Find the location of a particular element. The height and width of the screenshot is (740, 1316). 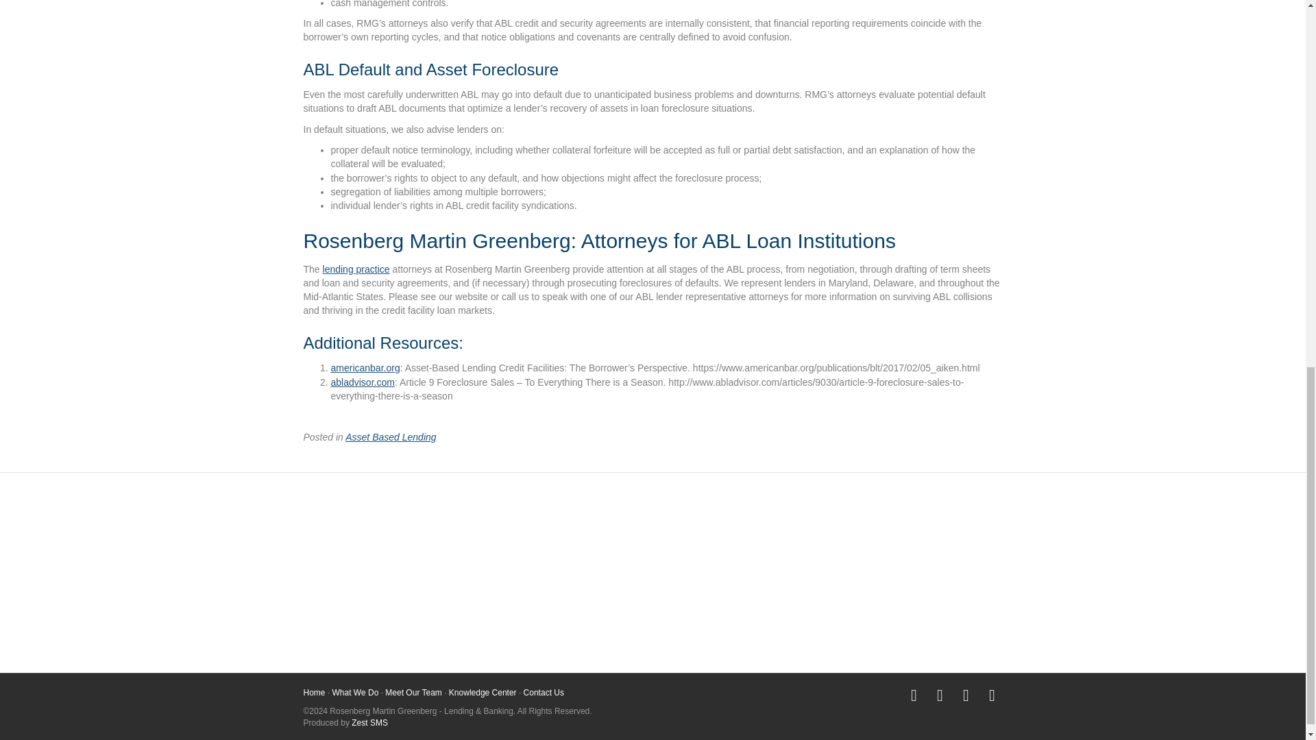

Bonds and Tax Credits is located at coordinates (410, 582).